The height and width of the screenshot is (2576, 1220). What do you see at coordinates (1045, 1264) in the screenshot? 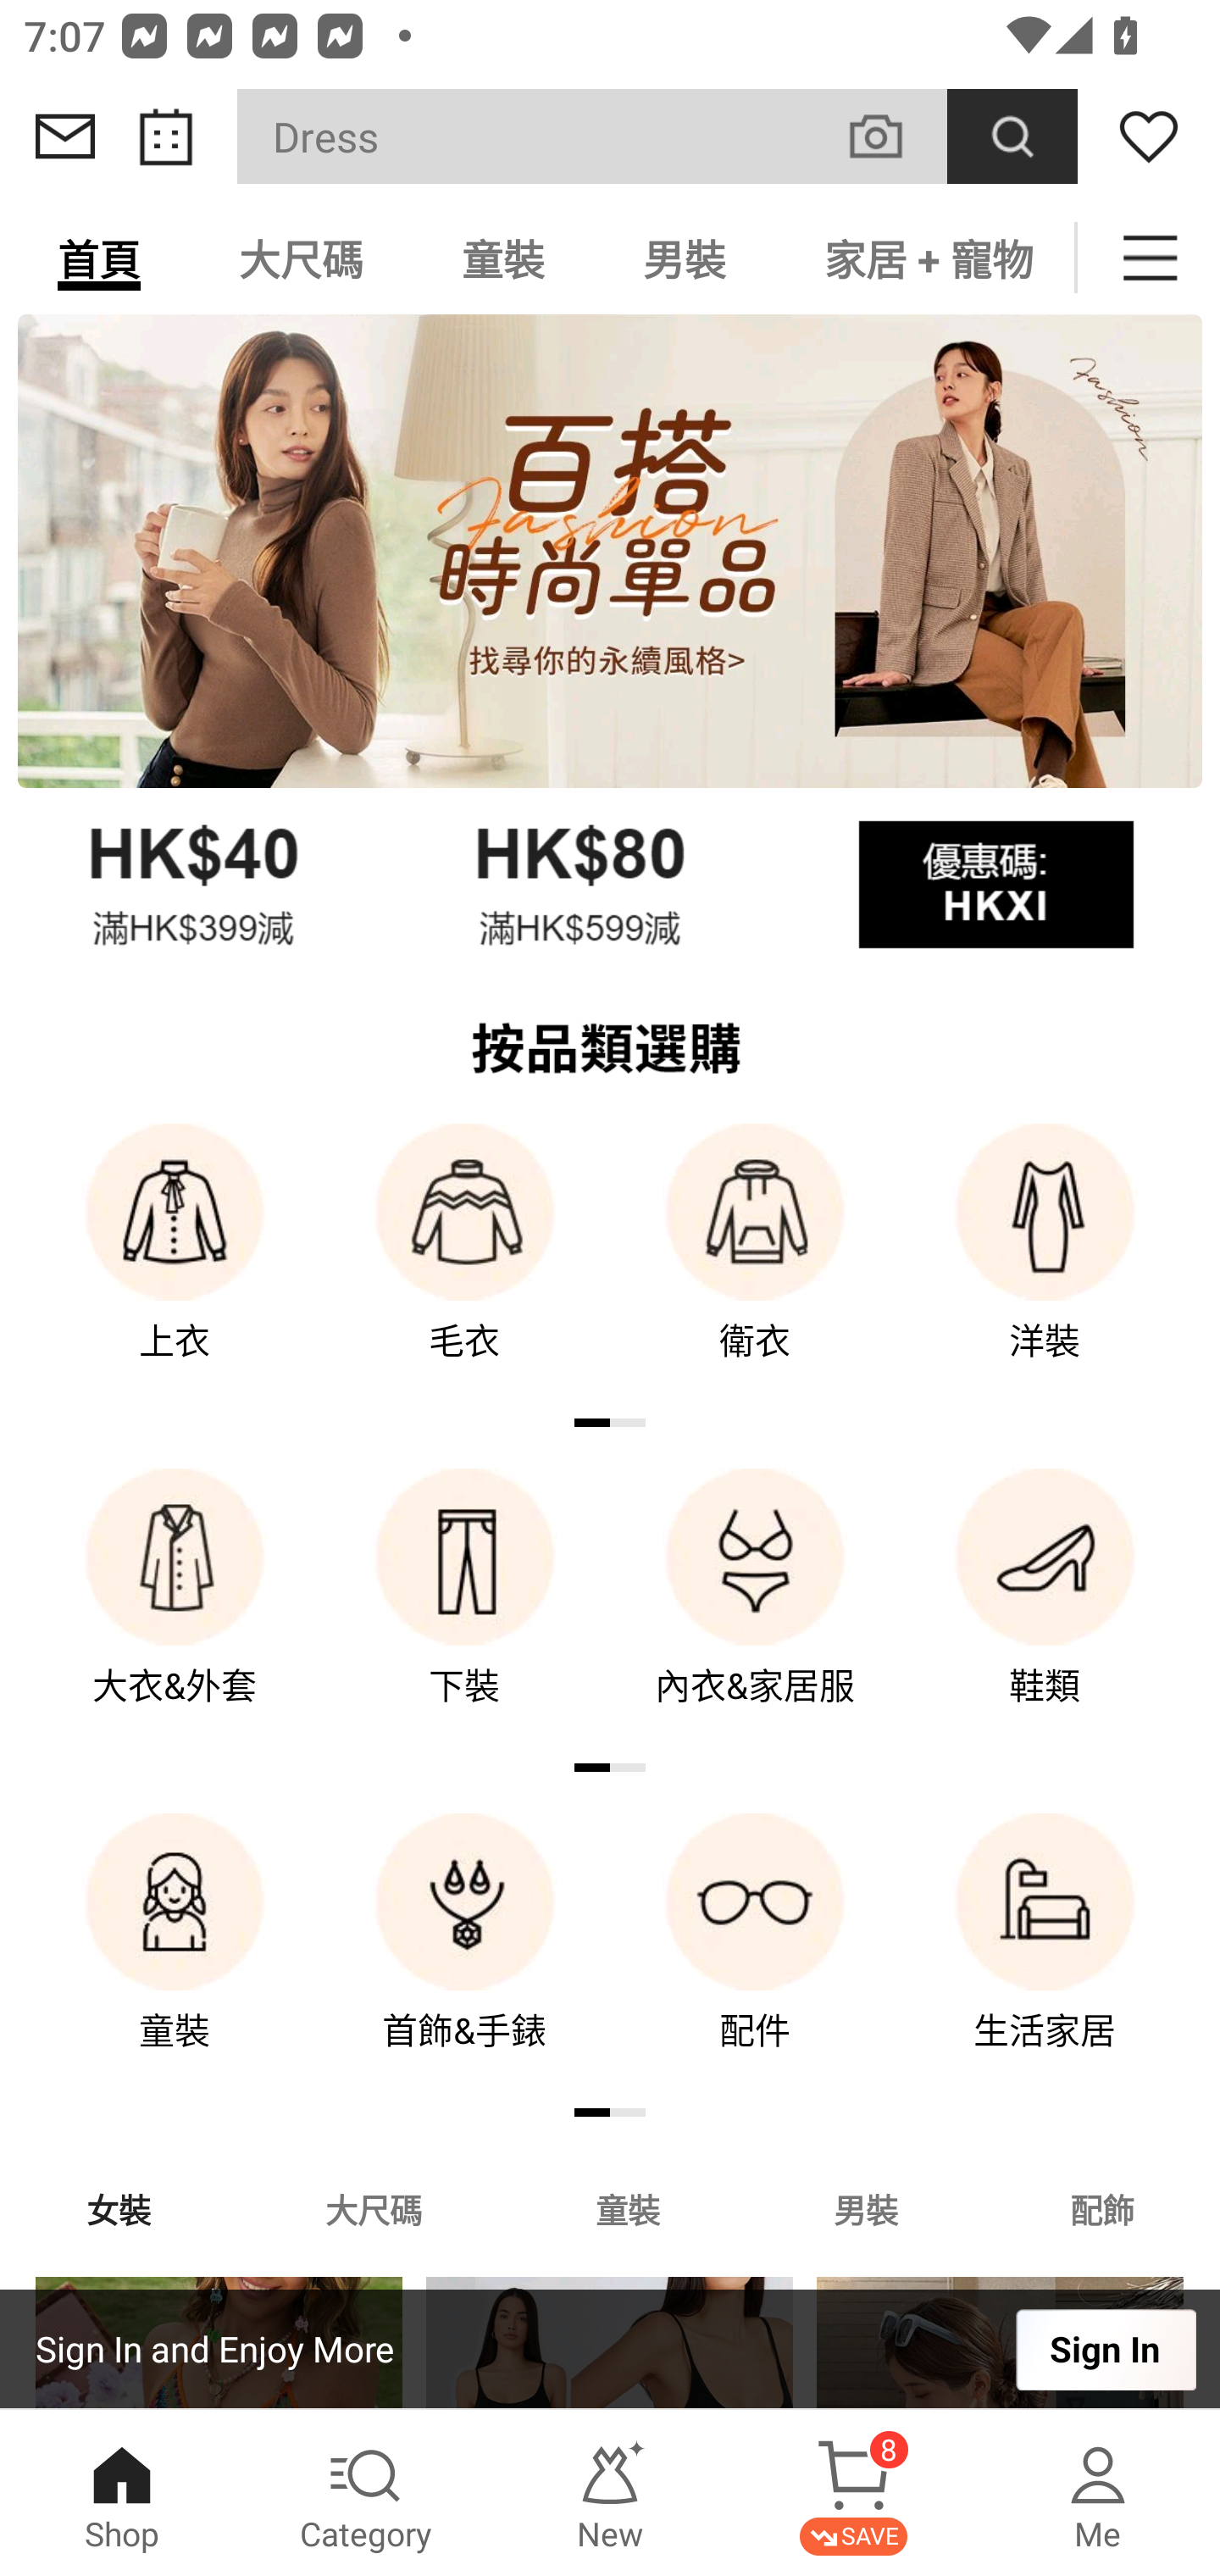
I see `洋裝` at bounding box center [1045, 1264].